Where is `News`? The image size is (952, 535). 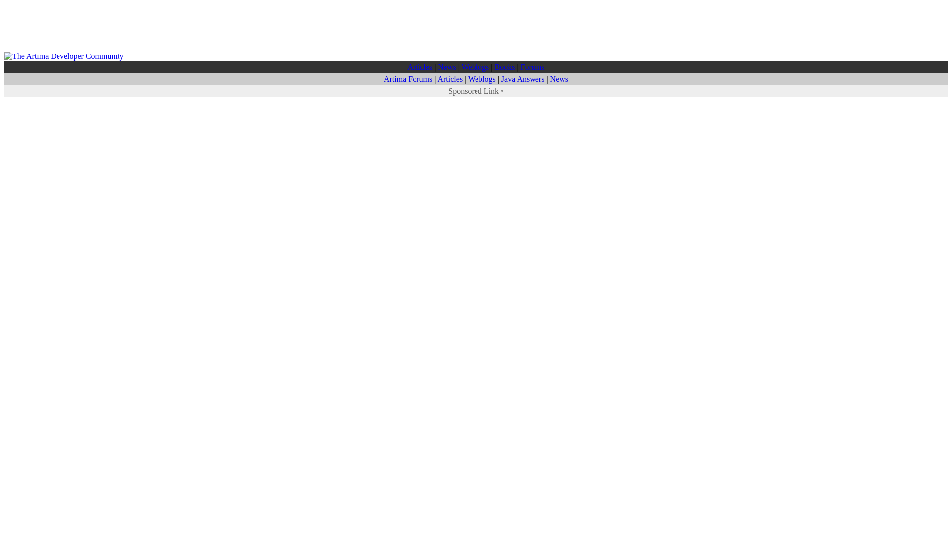
News is located at coordinates (447, 67).